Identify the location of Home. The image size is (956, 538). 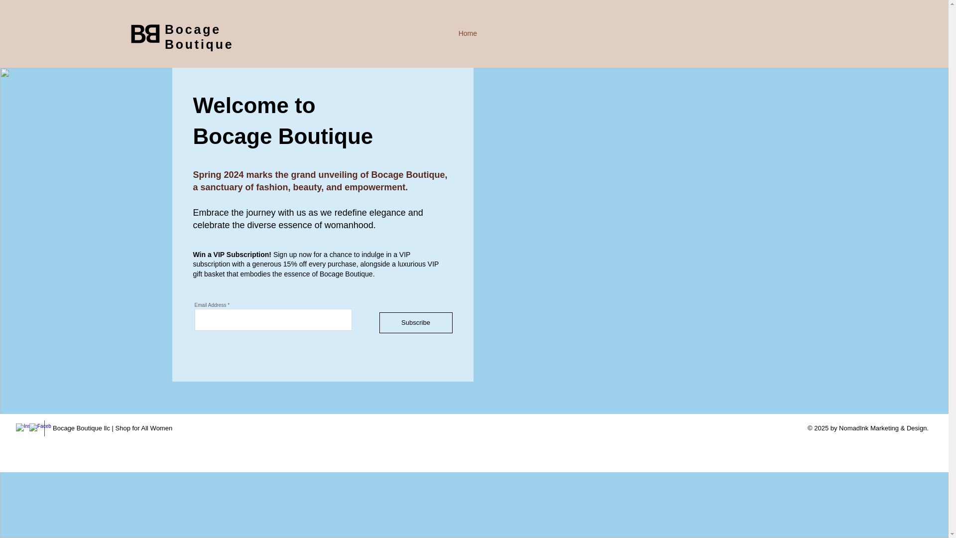
(466, 33).